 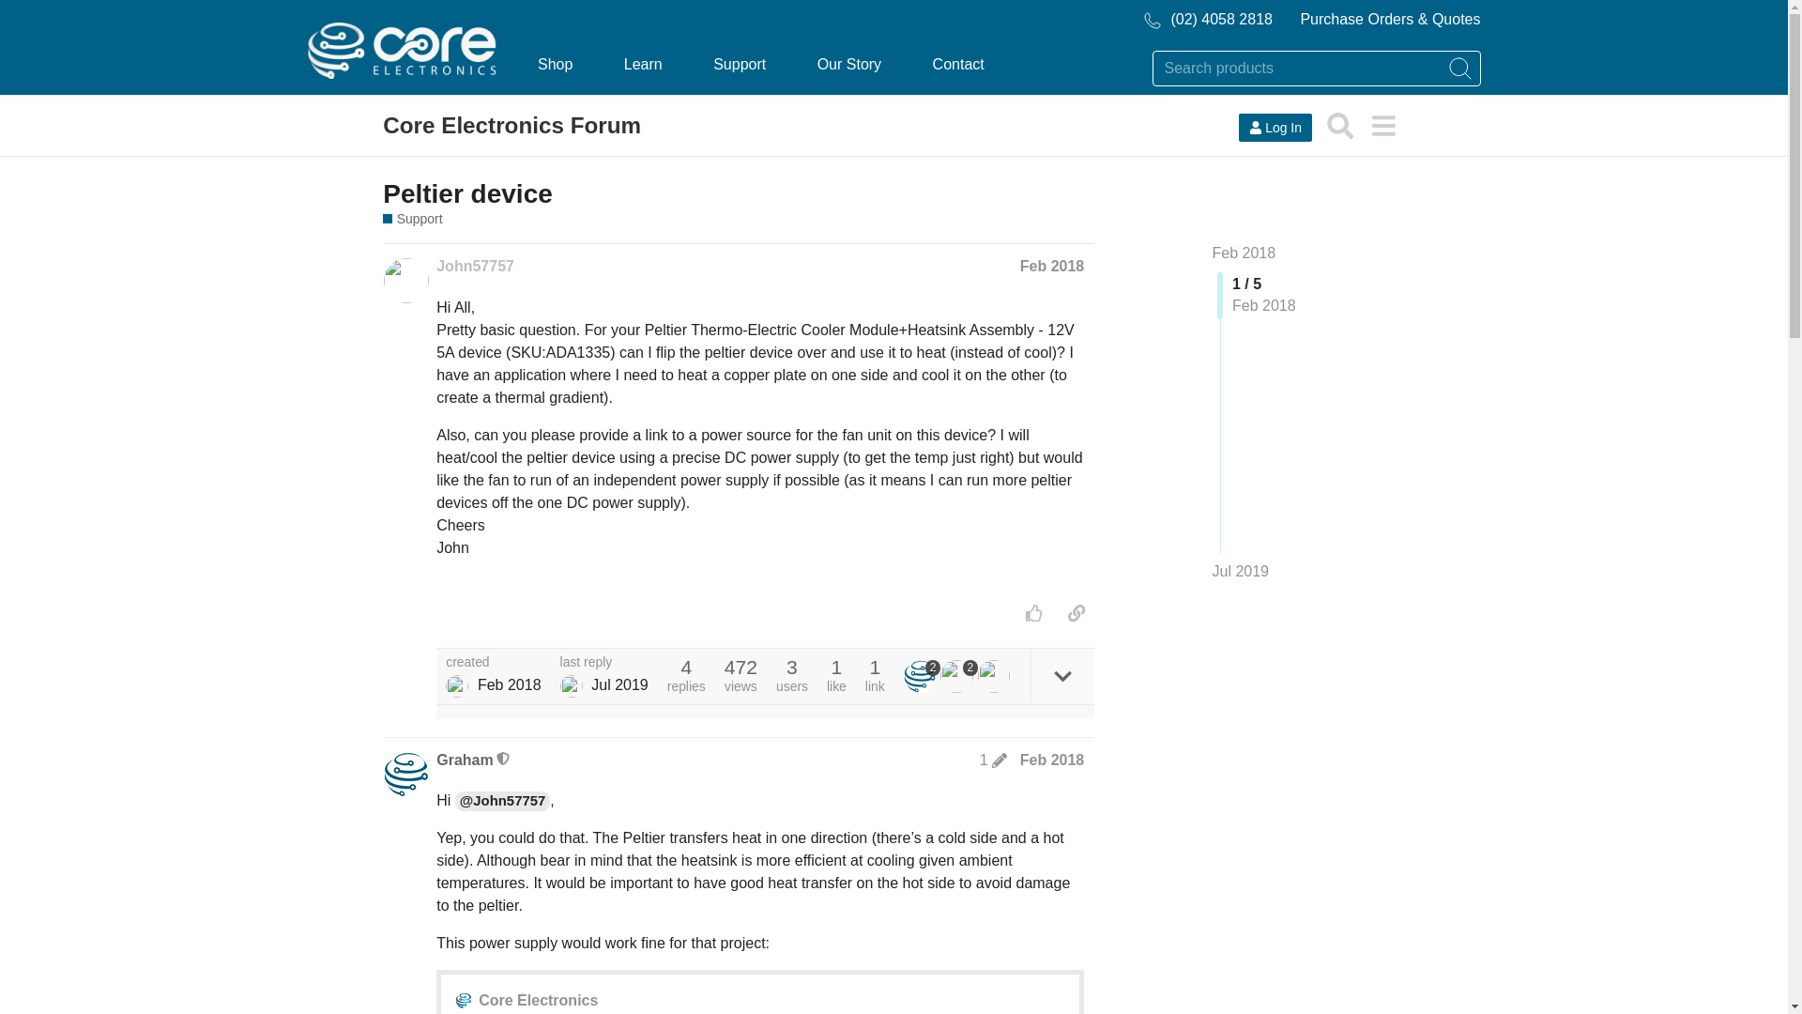 What do you see at coordinates (740, 64) in the screenshot?
I see `Support` at bounding box center [740, 64].